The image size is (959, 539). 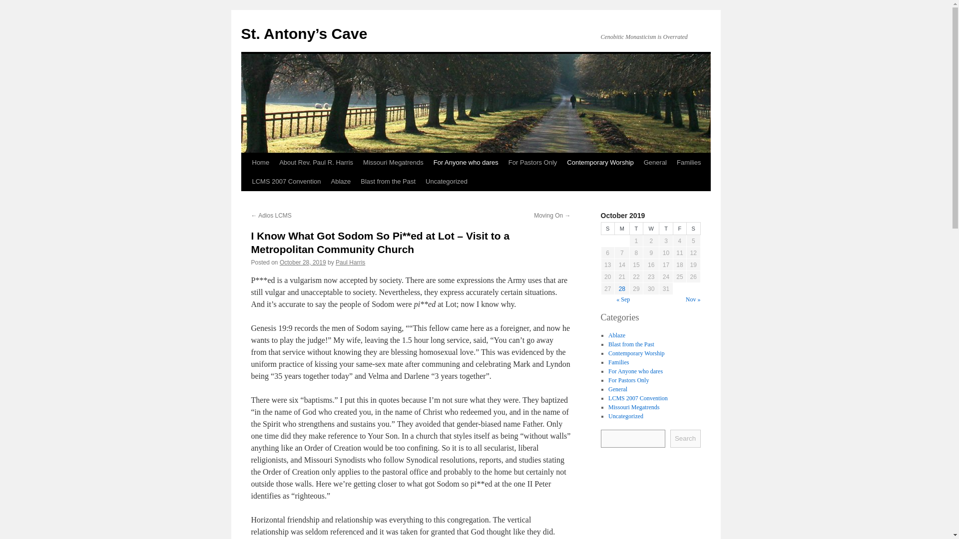 What do you see at coordinates (635, 370) in the screenshot?
I see `For Anyone who dares` at bounding box center [635, 370].